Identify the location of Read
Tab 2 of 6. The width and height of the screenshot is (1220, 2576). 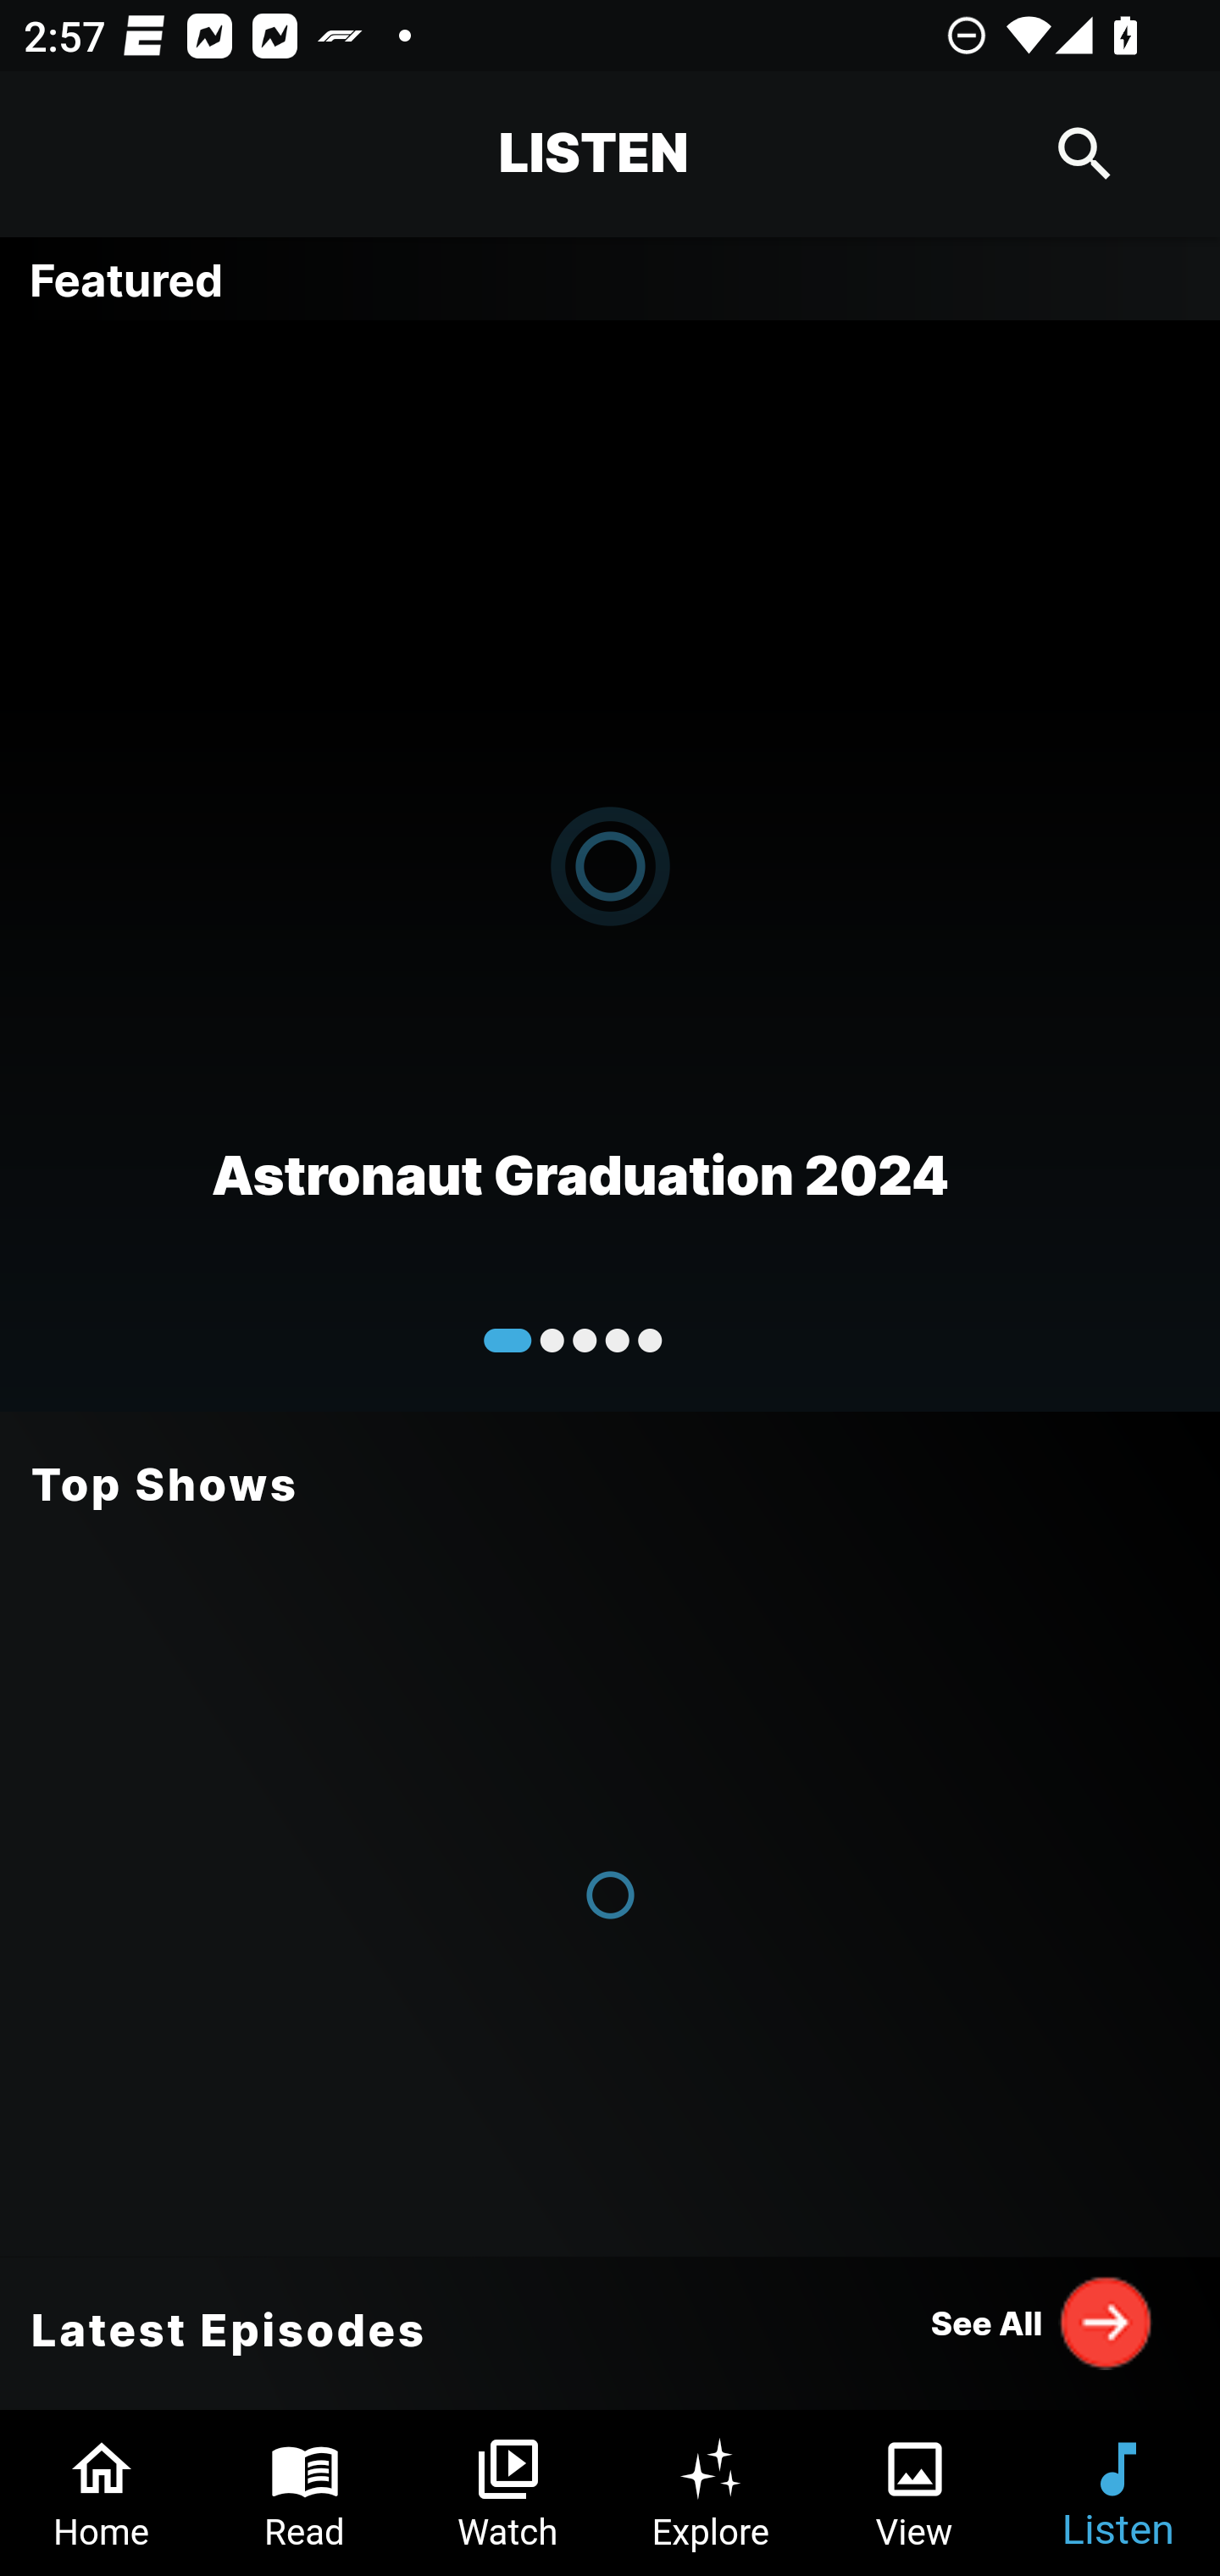
(305, 2493).